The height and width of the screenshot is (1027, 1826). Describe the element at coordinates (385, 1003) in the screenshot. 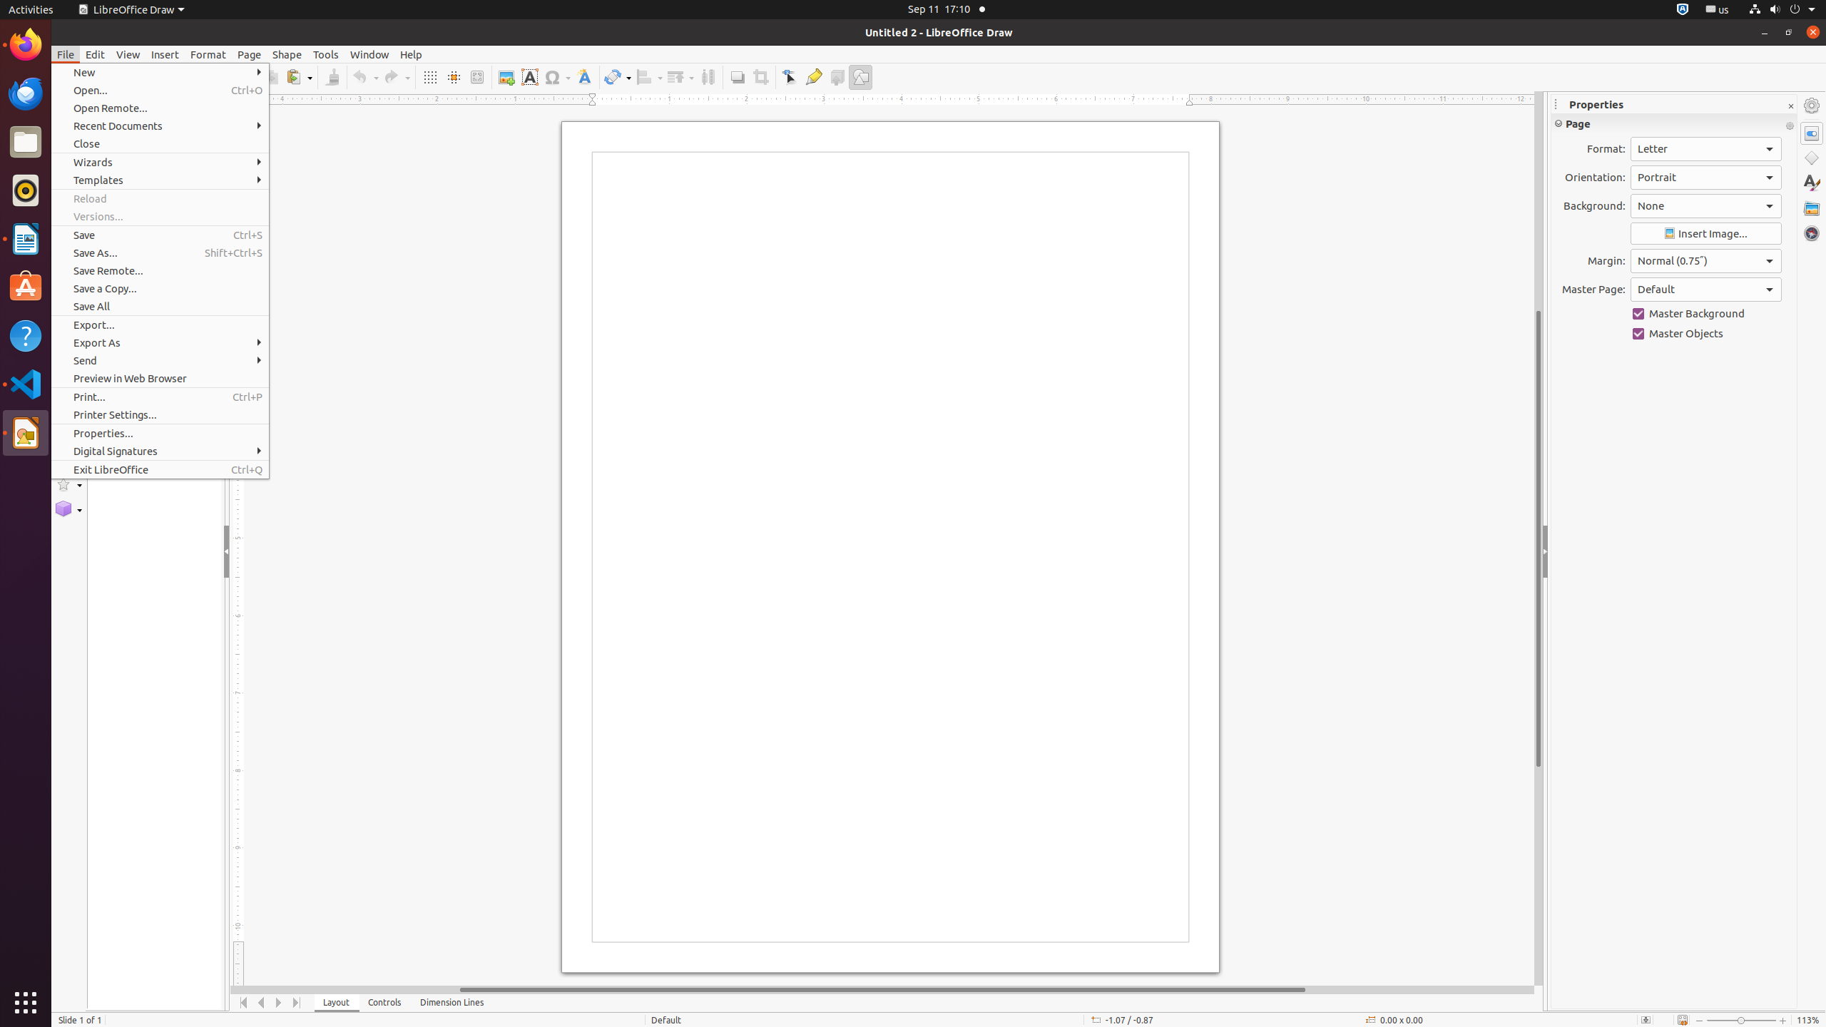

I see `Controls` at that location.